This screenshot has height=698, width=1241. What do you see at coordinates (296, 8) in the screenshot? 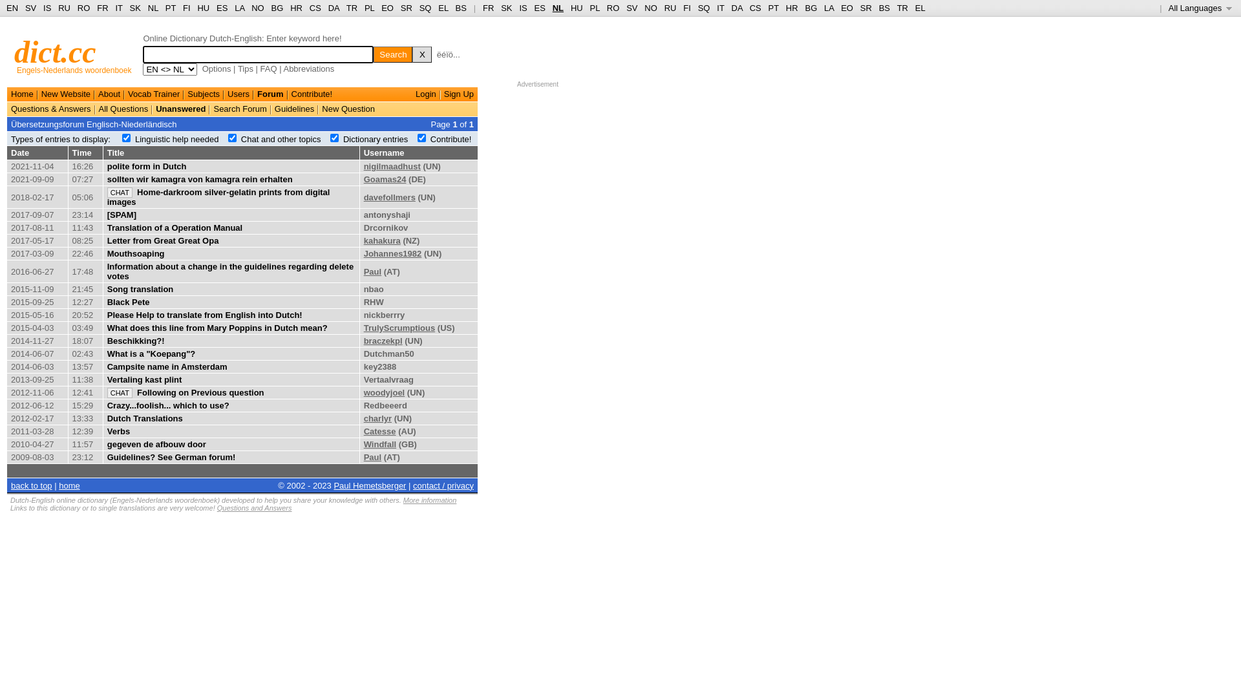
I see `HR` at bounding box center [296, 8].